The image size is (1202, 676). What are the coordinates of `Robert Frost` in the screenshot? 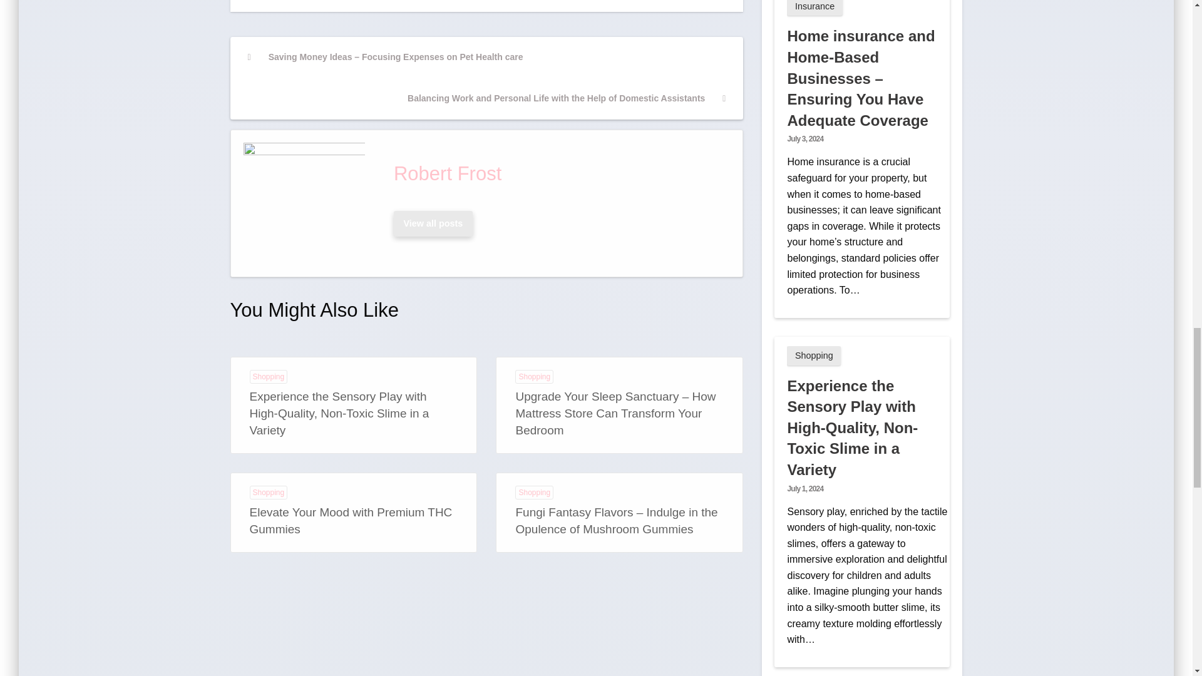 It's located at (557, 173).